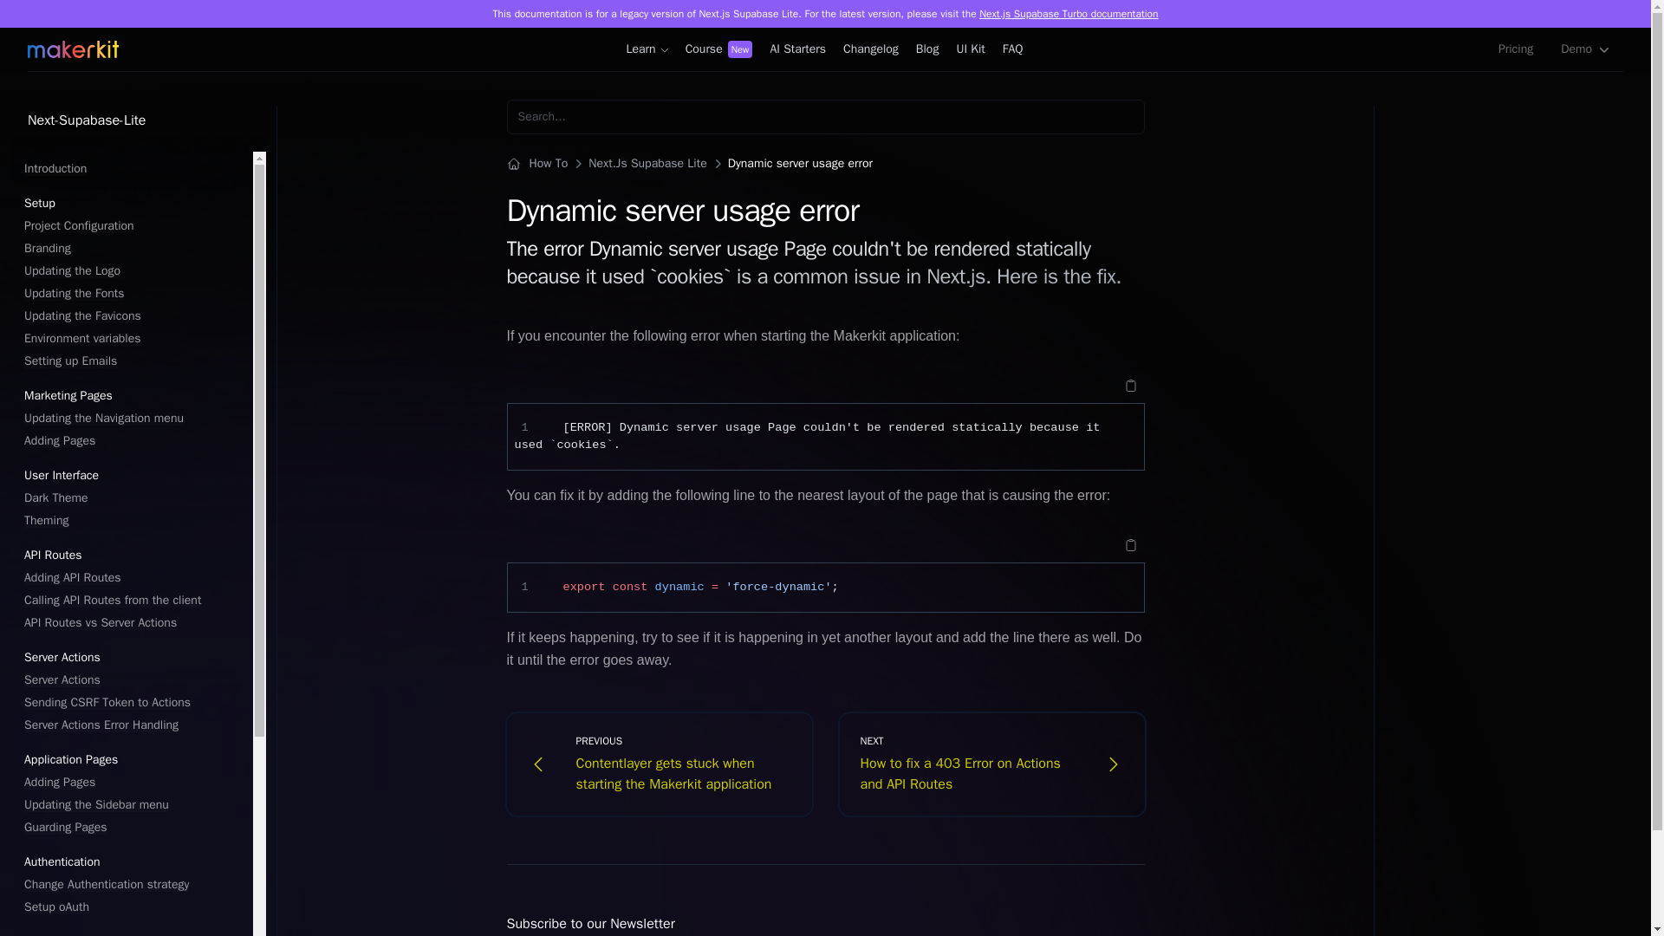  What do you see at coordinates (132, 315) in the screenshot?
I see `Updating the Favicons` at bounding box center [132, 315].